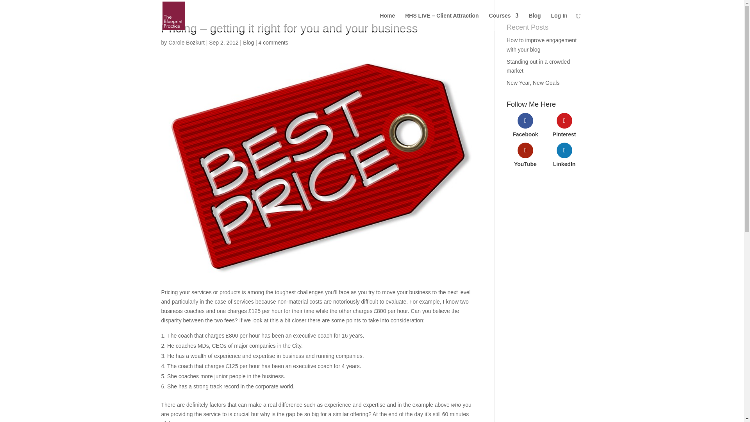 Image resolution: width=750 pixels, height=422 pixels. Describe the element at coordinates (564, 157) in the screenshot. I see `LinkedIn` at that location.